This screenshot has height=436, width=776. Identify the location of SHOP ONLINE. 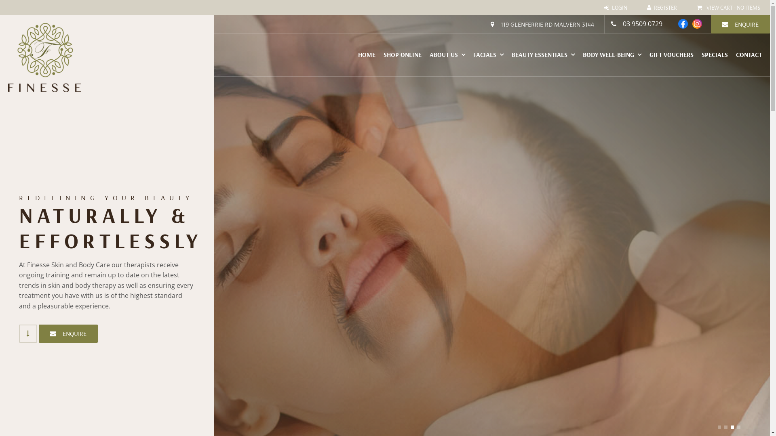
(403, 55).